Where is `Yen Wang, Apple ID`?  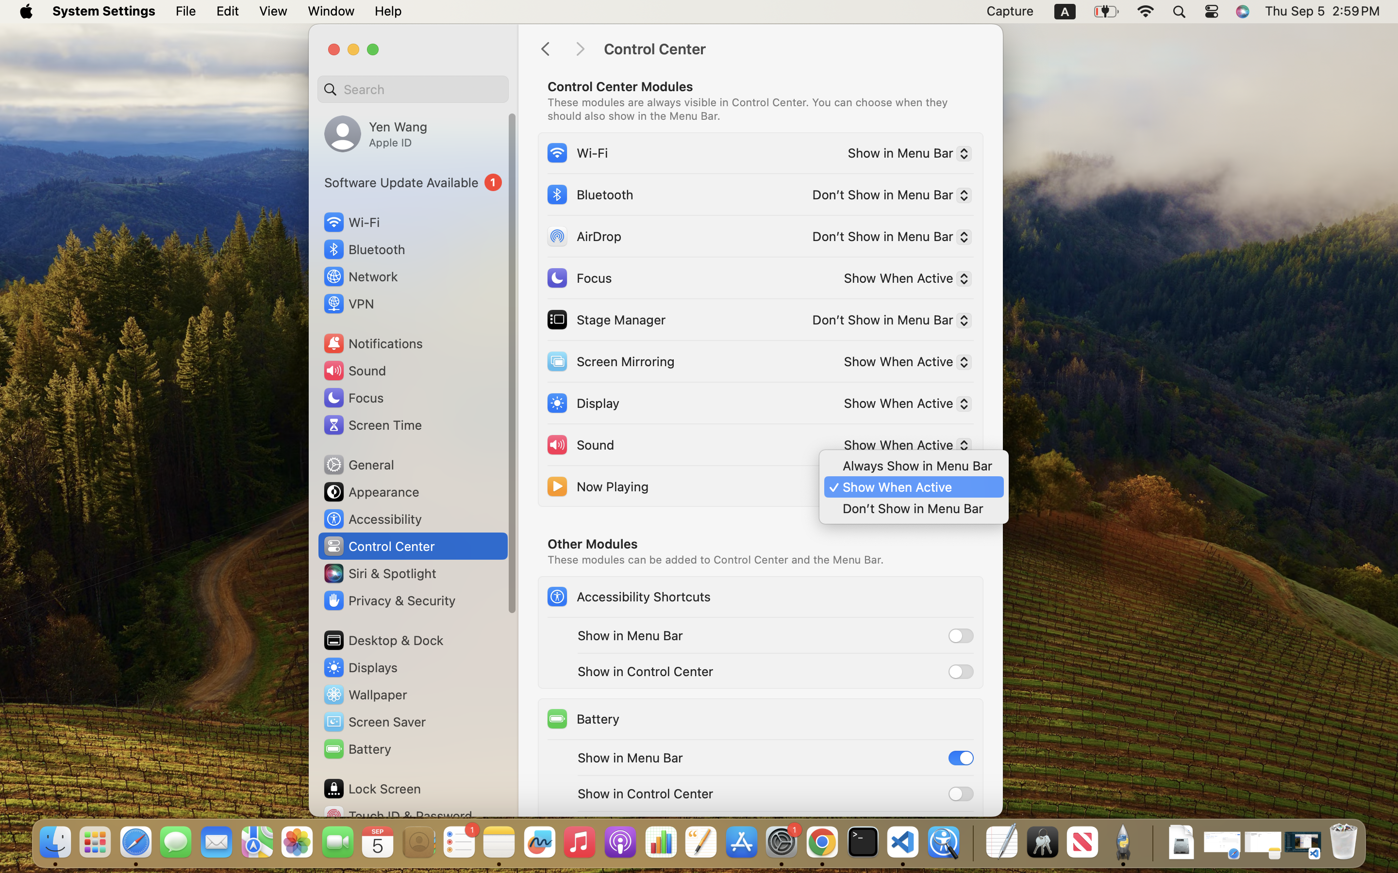 Yen Wang, Apple ID is located at coordinates (376, 134).